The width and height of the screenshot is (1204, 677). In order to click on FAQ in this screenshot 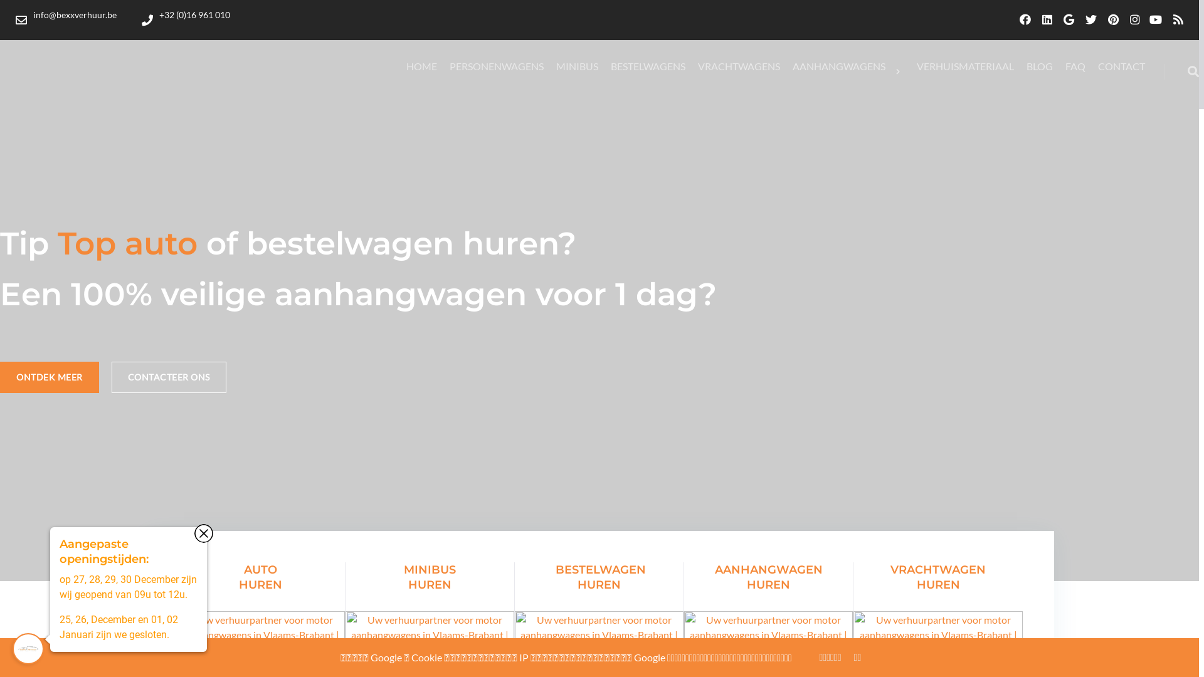, I will do `click(1075, 66)`.